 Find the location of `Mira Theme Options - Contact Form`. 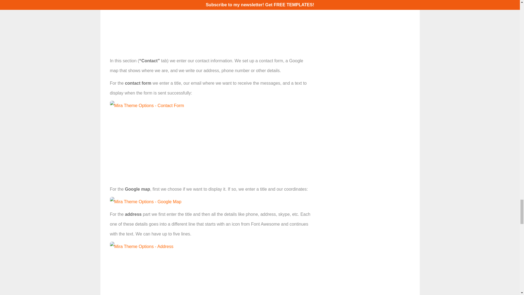

Mira Theme Options - Contact Form is located at coordinates (147, 106).